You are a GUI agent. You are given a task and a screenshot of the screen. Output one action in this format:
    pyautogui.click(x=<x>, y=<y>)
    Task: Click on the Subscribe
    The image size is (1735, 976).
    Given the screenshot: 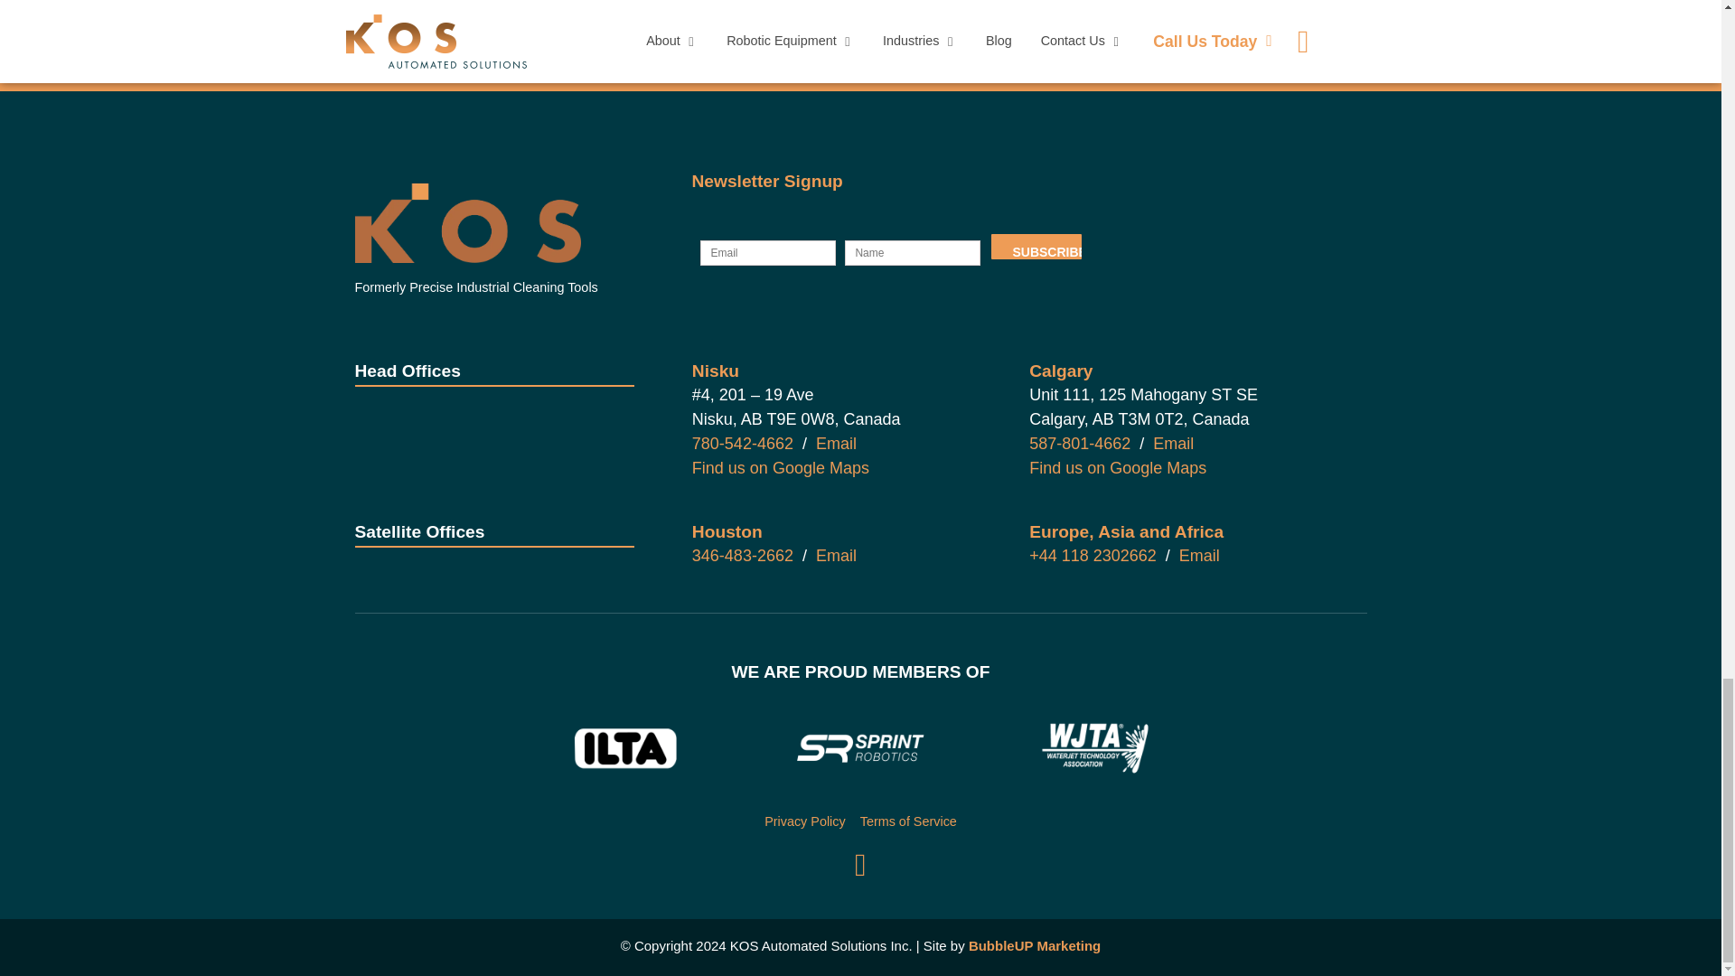 What is the action you would take?
    pyautogui.click(x=1036, y=247)
    